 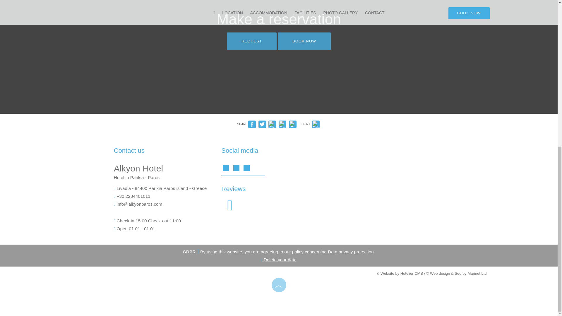 What do you see at coordinates (279, 260) in the screenshot?
I see `Delete your data` at bounding box center [279, 260].